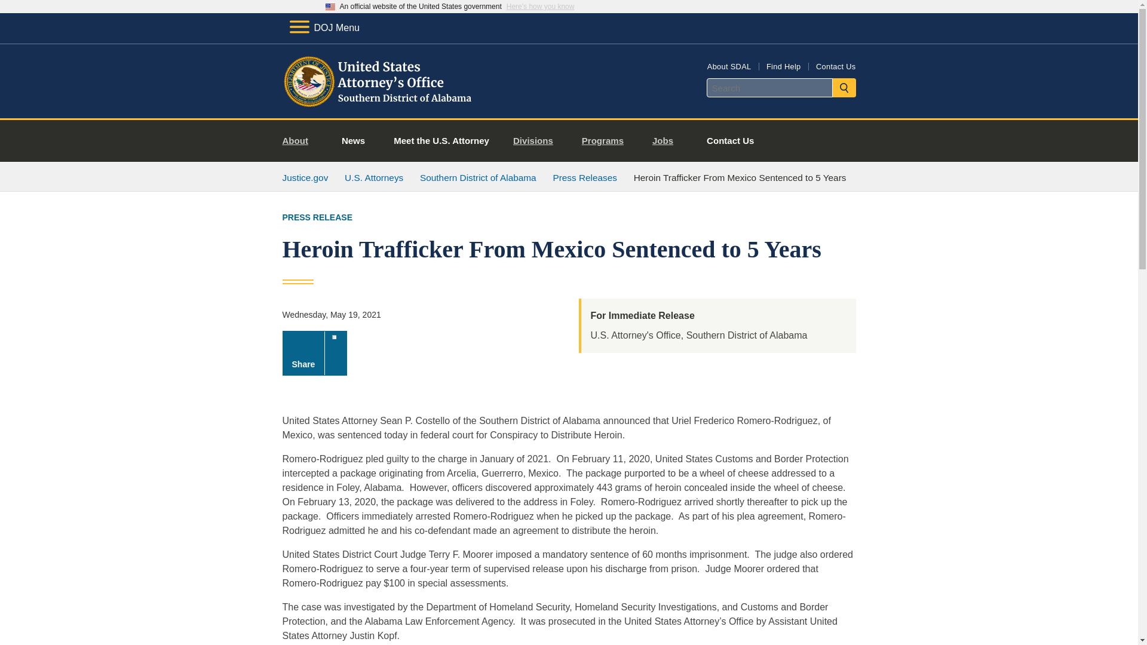  I want to click on Justice.gov, so click(305, 177).